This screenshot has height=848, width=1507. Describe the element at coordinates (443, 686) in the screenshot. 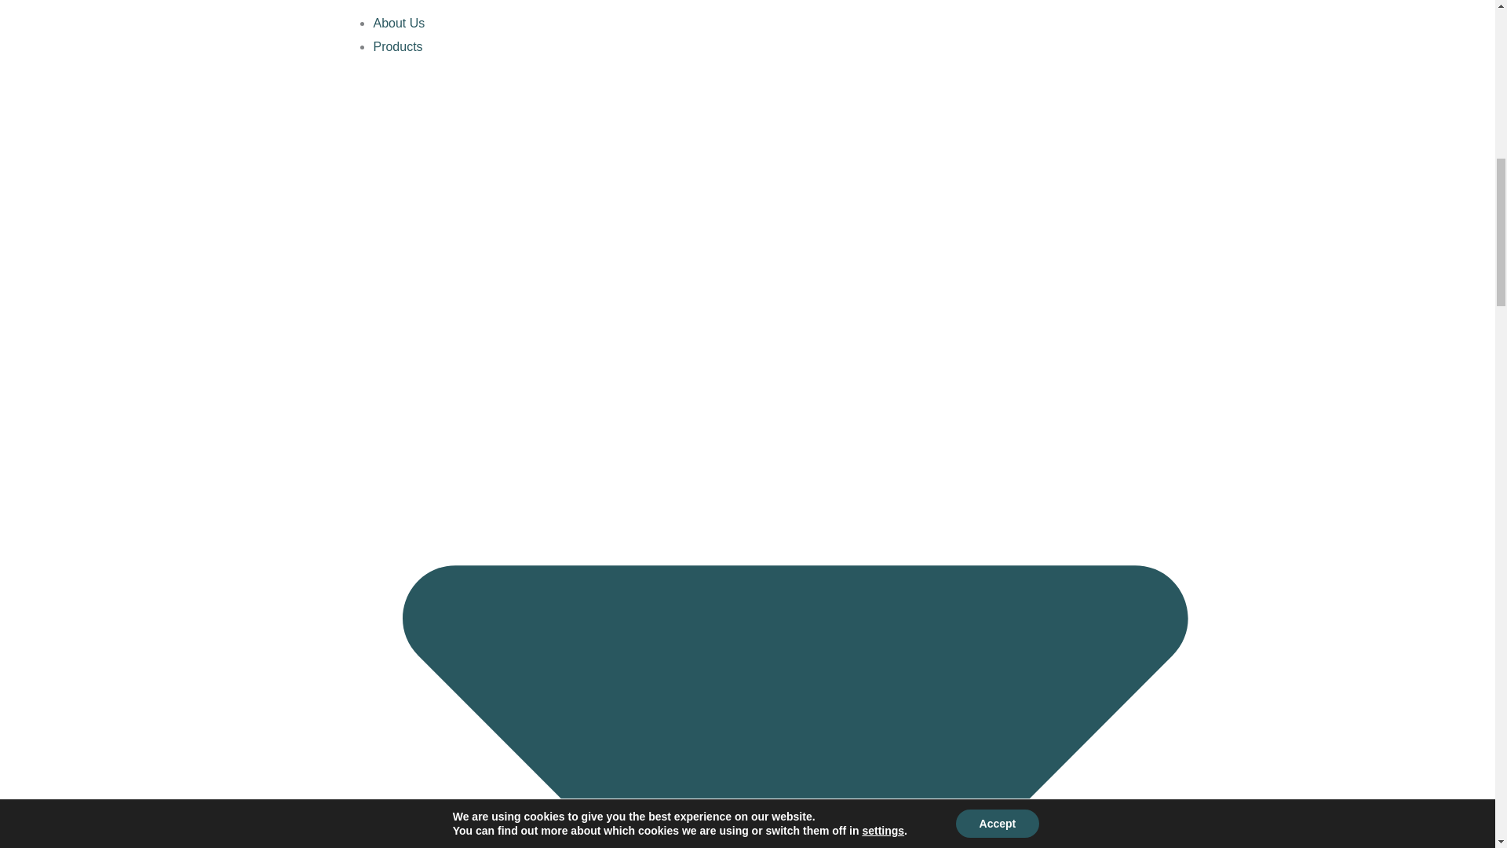

I see `Steel structures` at that location.